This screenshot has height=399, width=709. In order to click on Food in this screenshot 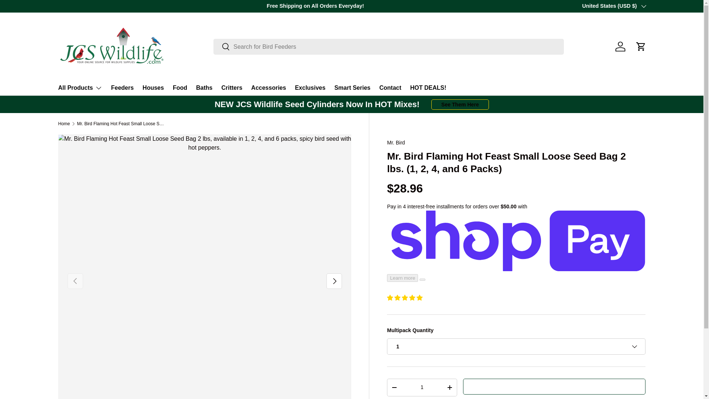, I will do `click(180, 88)`.